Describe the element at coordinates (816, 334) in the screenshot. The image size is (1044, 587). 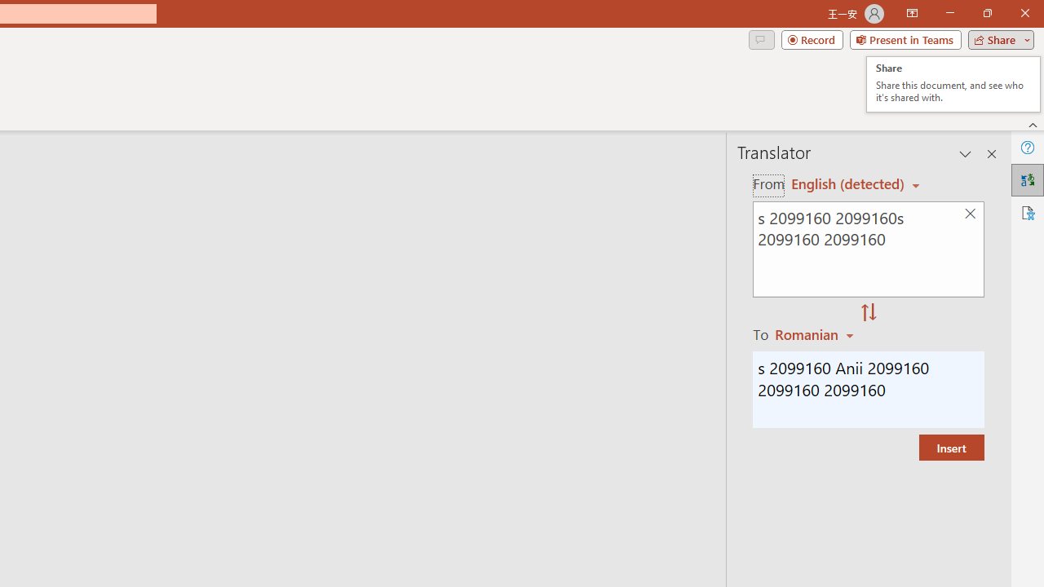
I see `Romanian` at that location.